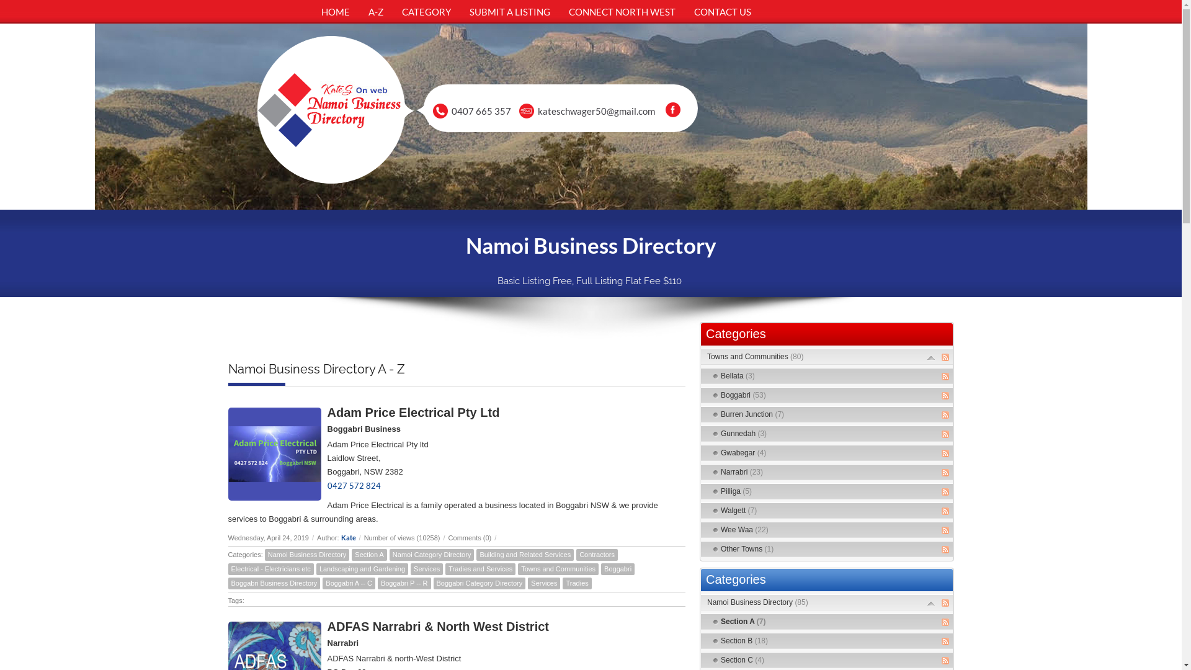 The height and width of the screenshot is (670, 1191). Describe the element at coordinates (743, 453) in the screenshot. I see `Gwabegar (4)` at that location.